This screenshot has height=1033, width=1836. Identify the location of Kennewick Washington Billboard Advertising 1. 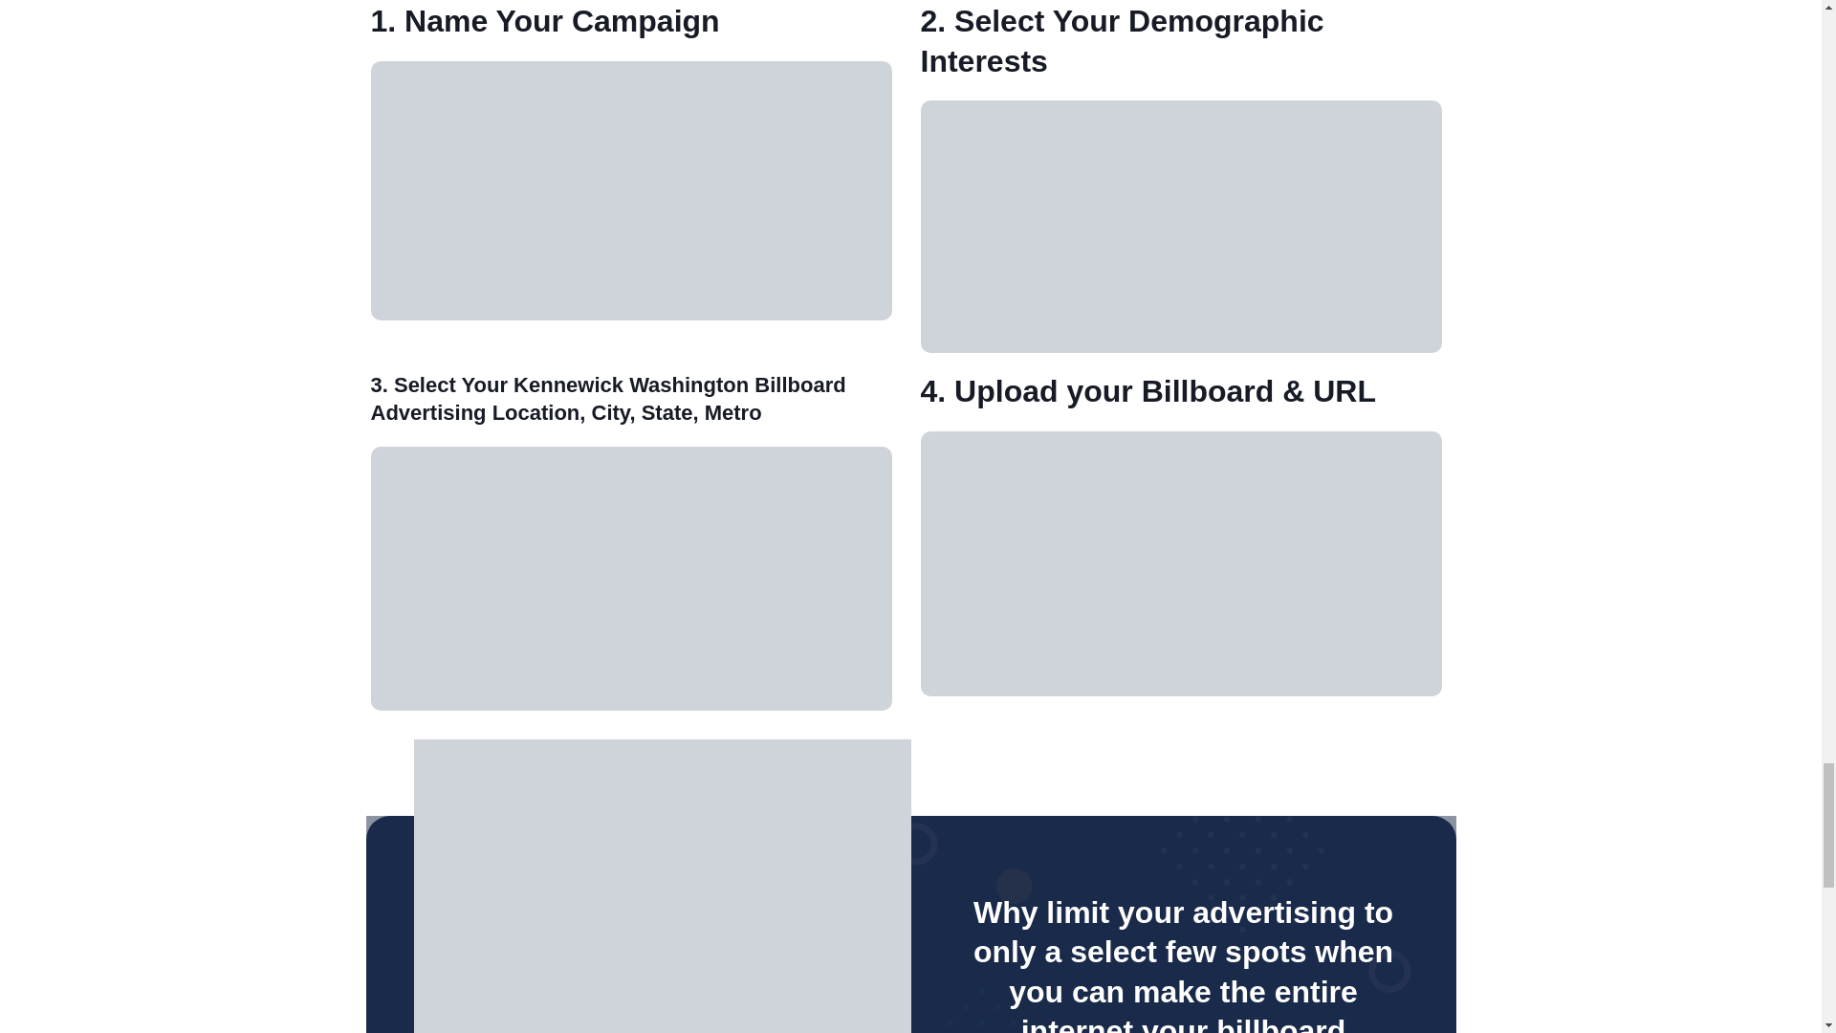
(631, 190).